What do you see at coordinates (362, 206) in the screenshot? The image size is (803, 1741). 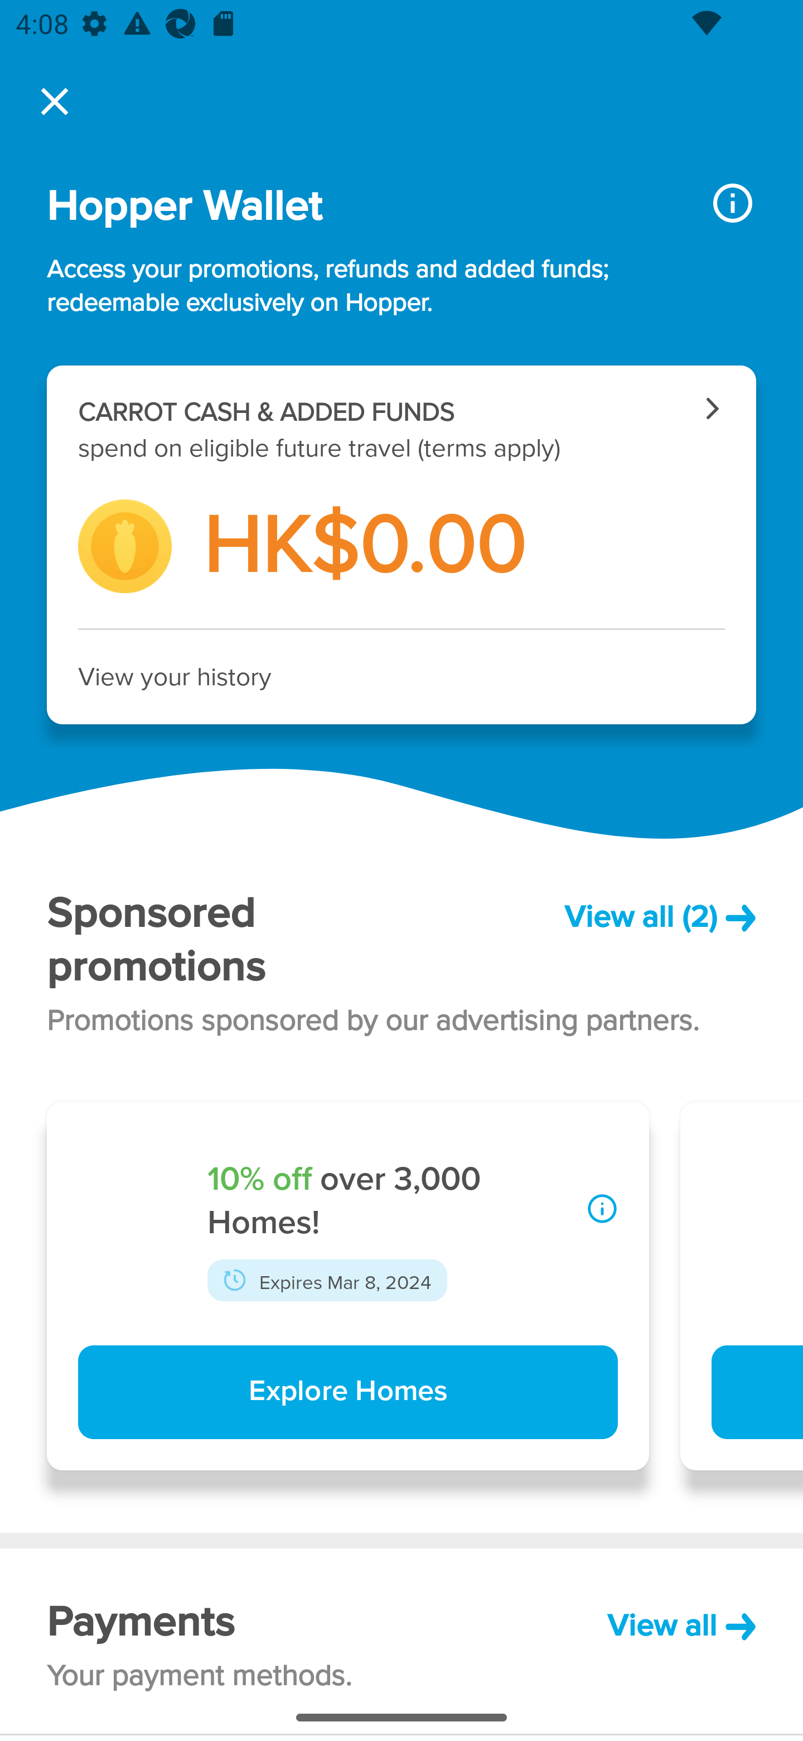 I see `‍Hopper Wallet` at bounding box center [362, 206].